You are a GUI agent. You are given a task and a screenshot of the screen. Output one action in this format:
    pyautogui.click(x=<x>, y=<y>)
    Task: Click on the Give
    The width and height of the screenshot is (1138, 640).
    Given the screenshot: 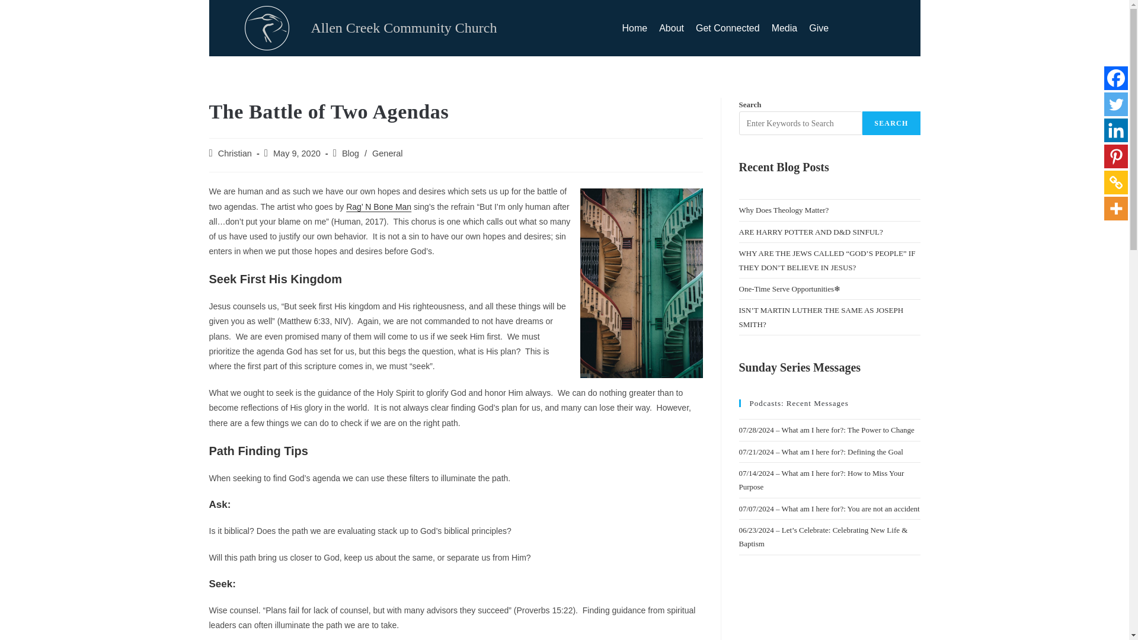 What is the action you would take?
    pyautogui.click(x=819, y=28)
    